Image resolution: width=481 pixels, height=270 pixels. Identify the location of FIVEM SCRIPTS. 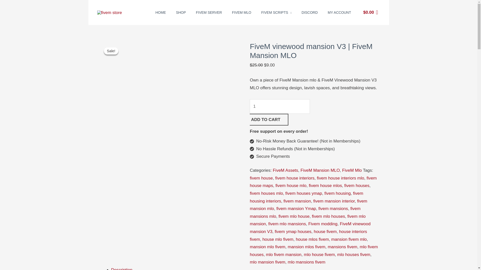
(277, 12).